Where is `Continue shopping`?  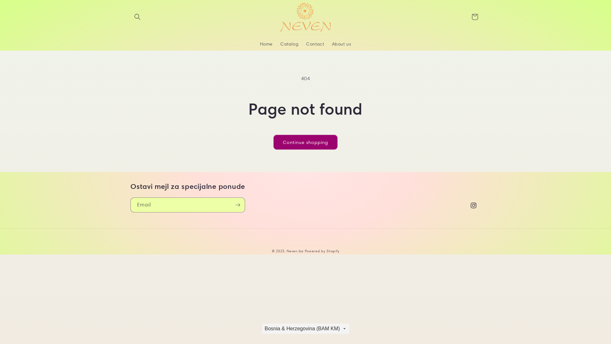 Continue shopping is located at coordinates (305, 142).